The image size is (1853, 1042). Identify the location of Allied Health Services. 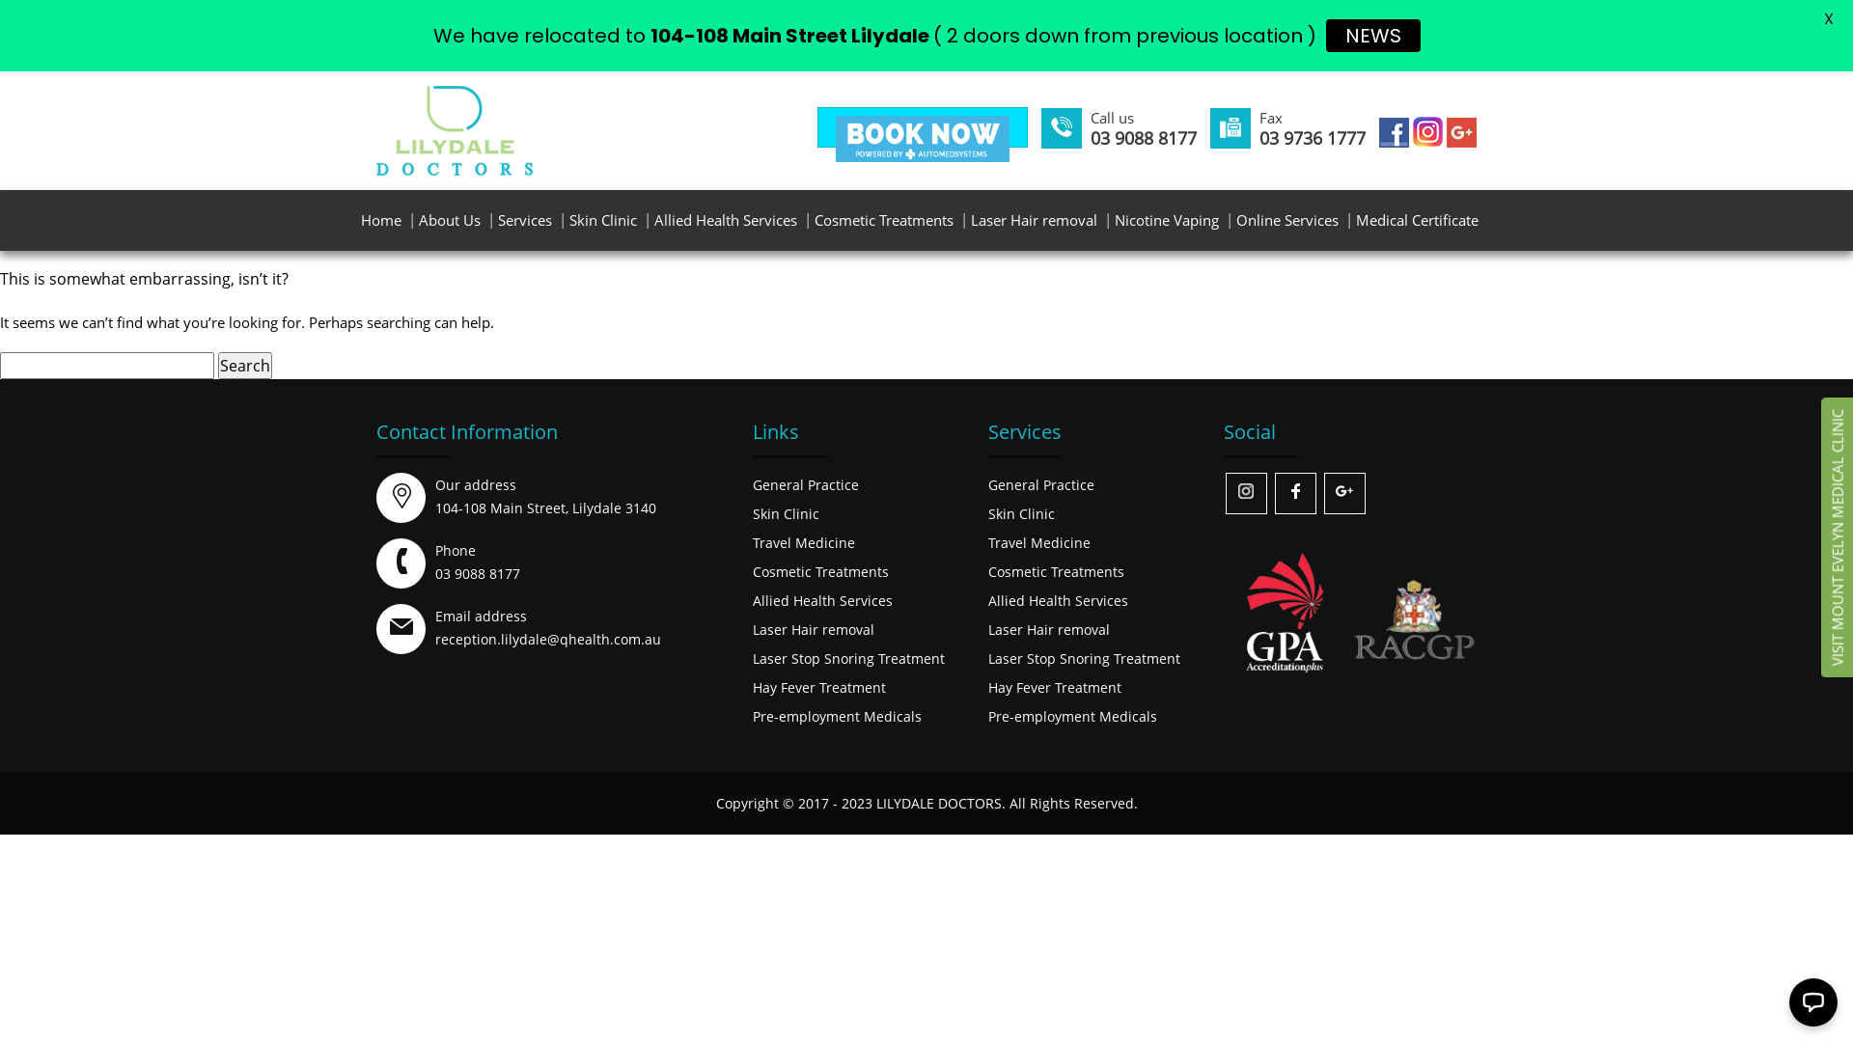
(726, 220).